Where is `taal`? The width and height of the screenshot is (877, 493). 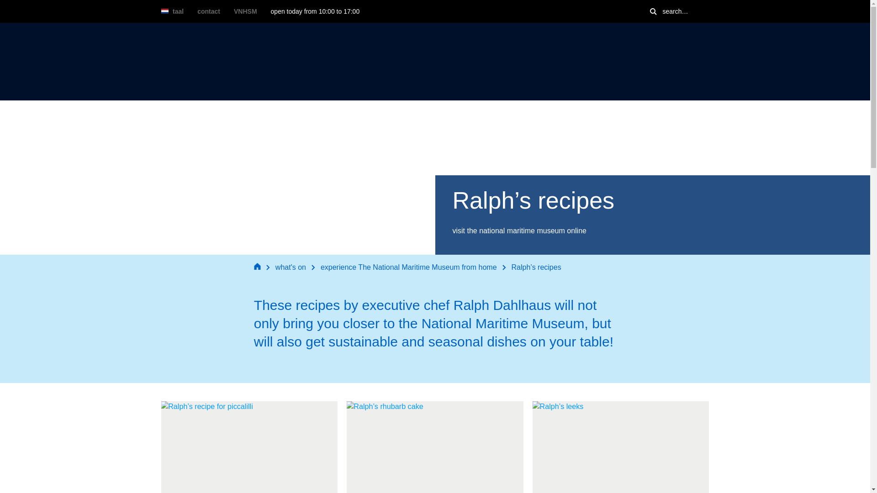 taal is located at coordinates (172, 11).